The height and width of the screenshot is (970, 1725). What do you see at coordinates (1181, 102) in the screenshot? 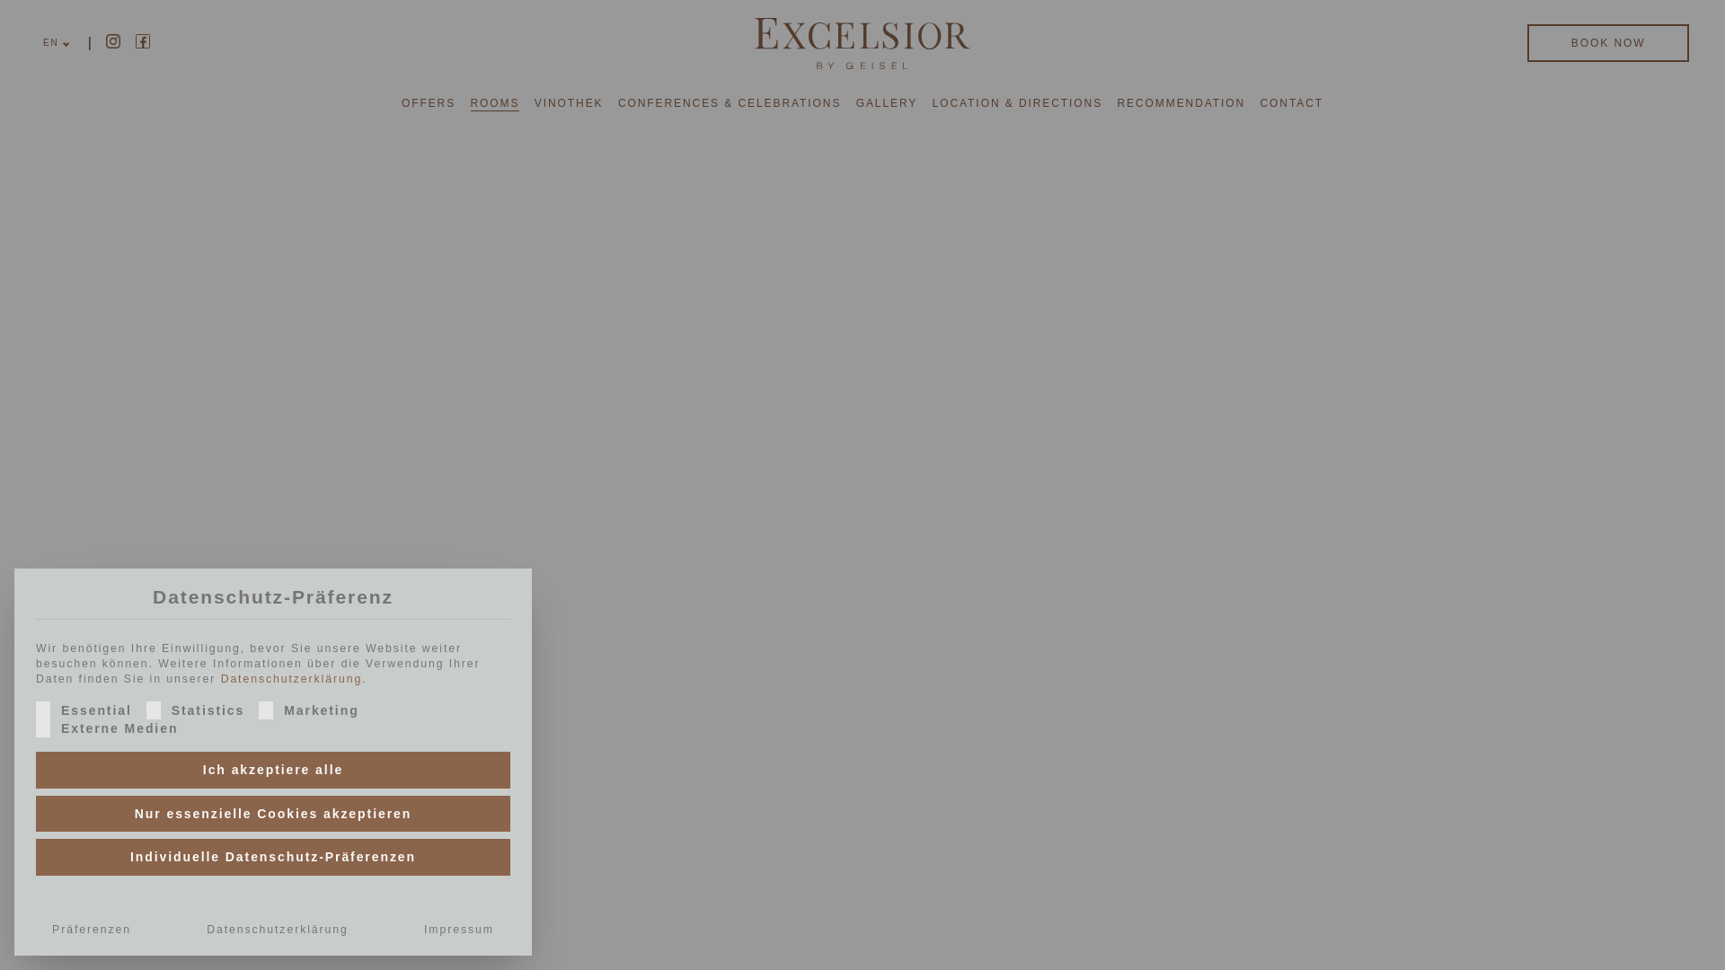
I see `RECOMMENDATION` at bounding box center [1181, 102].